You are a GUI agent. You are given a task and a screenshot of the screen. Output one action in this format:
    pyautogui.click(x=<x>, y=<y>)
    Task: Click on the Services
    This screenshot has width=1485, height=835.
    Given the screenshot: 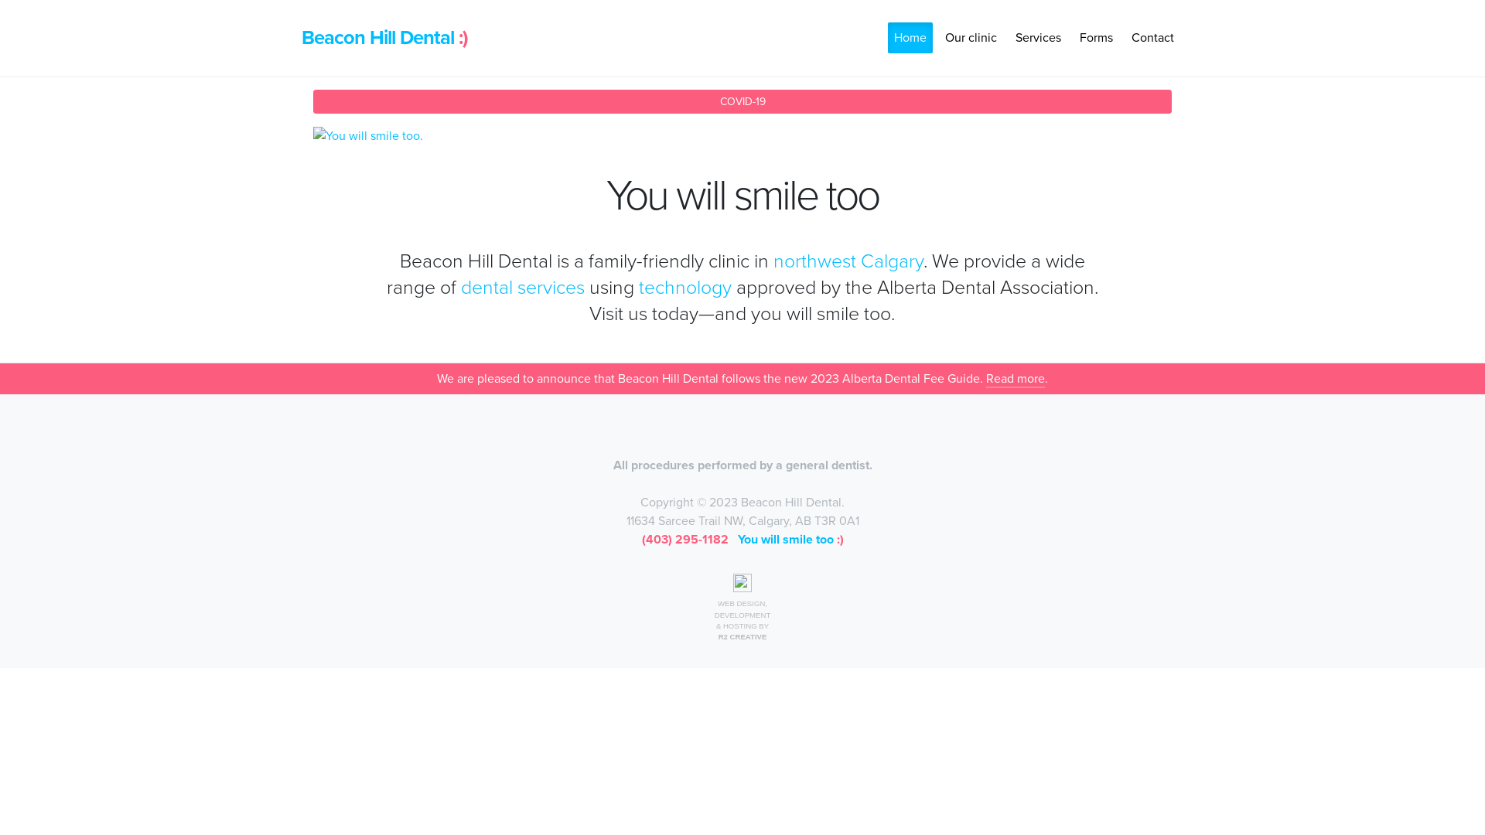 What is the action you would take?
    pyautogui.click(x=1038, y=38)
    